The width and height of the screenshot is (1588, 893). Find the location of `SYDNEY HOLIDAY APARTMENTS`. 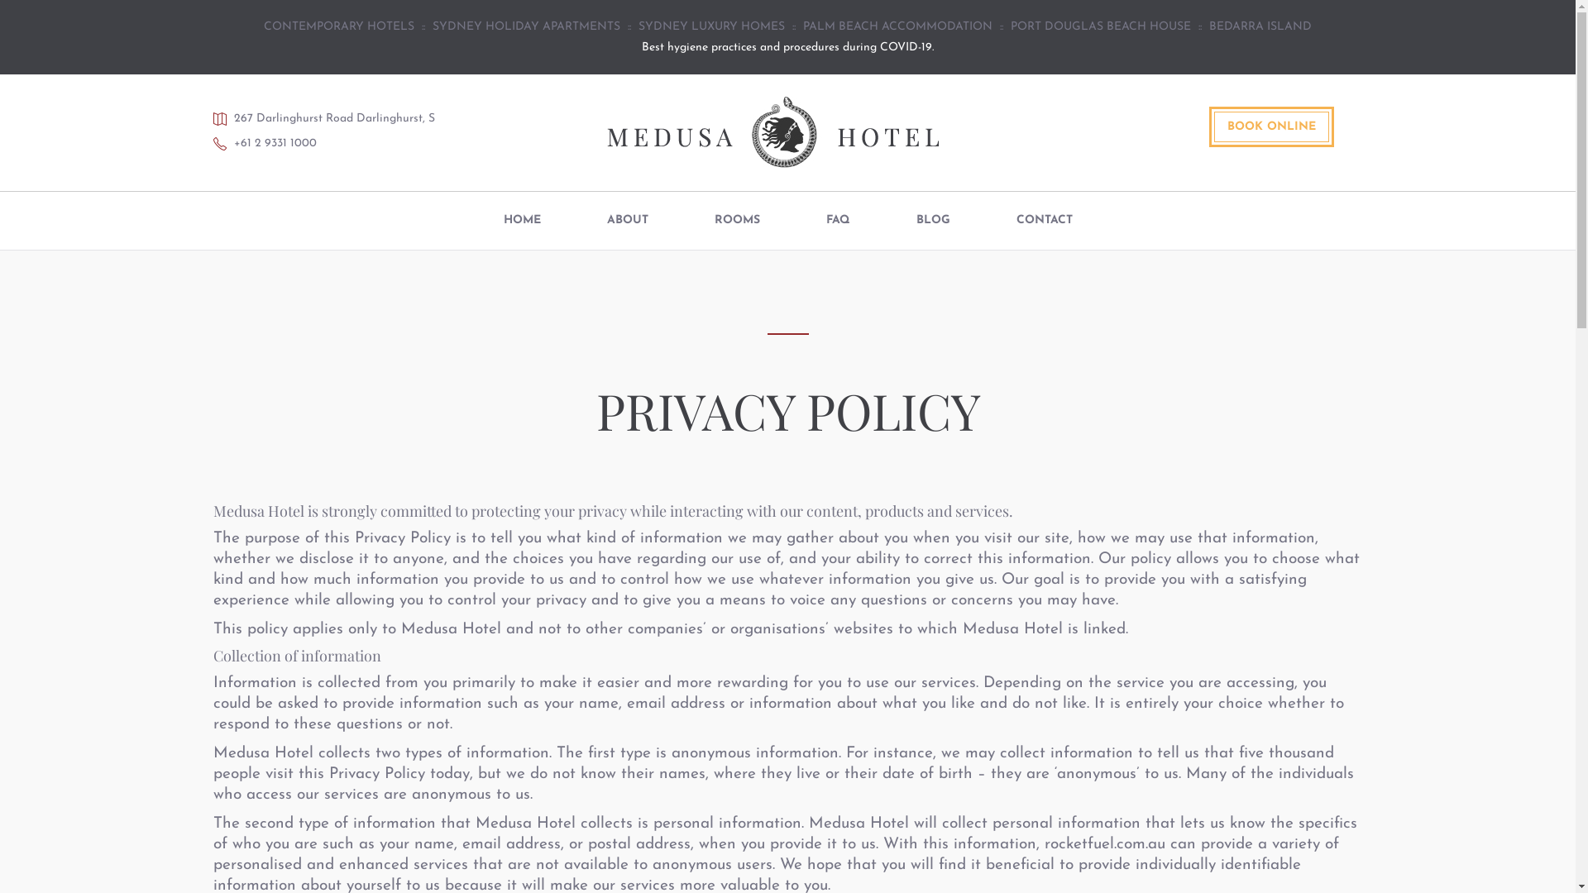

SYDNEY HOLIDAY APARTMENTS is located at coordinates (526, 26).